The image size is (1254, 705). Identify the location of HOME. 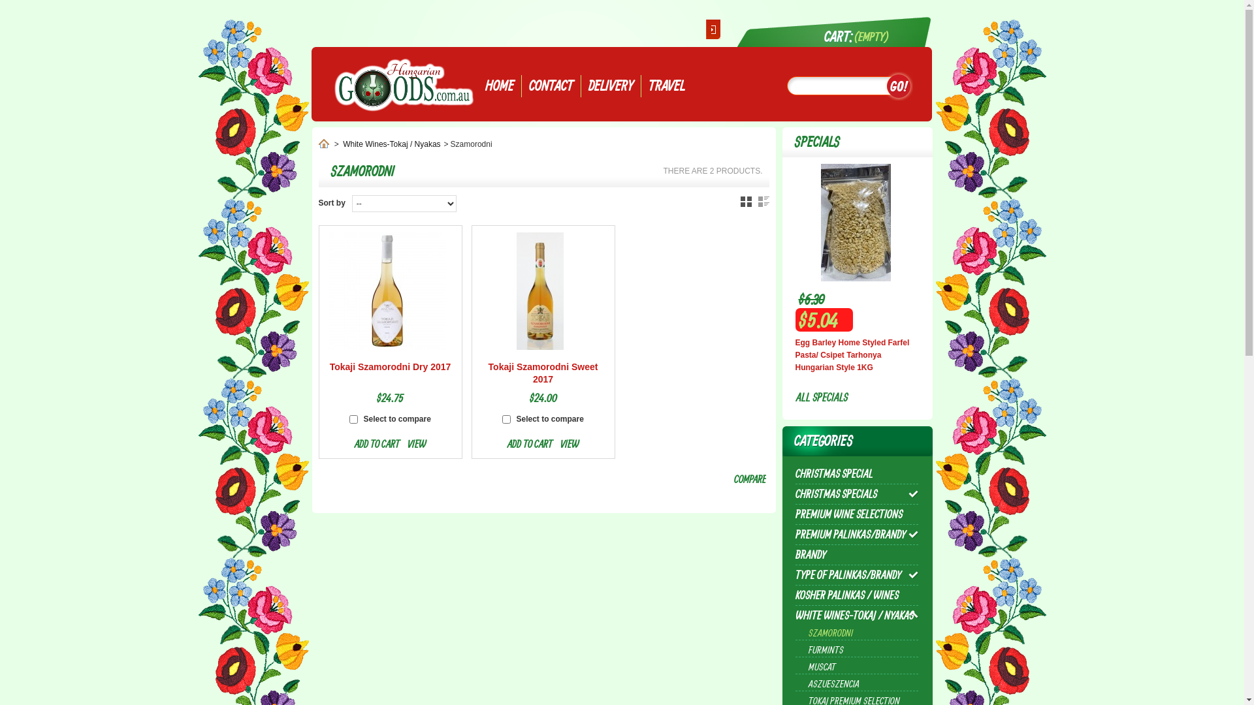
(500, 86).